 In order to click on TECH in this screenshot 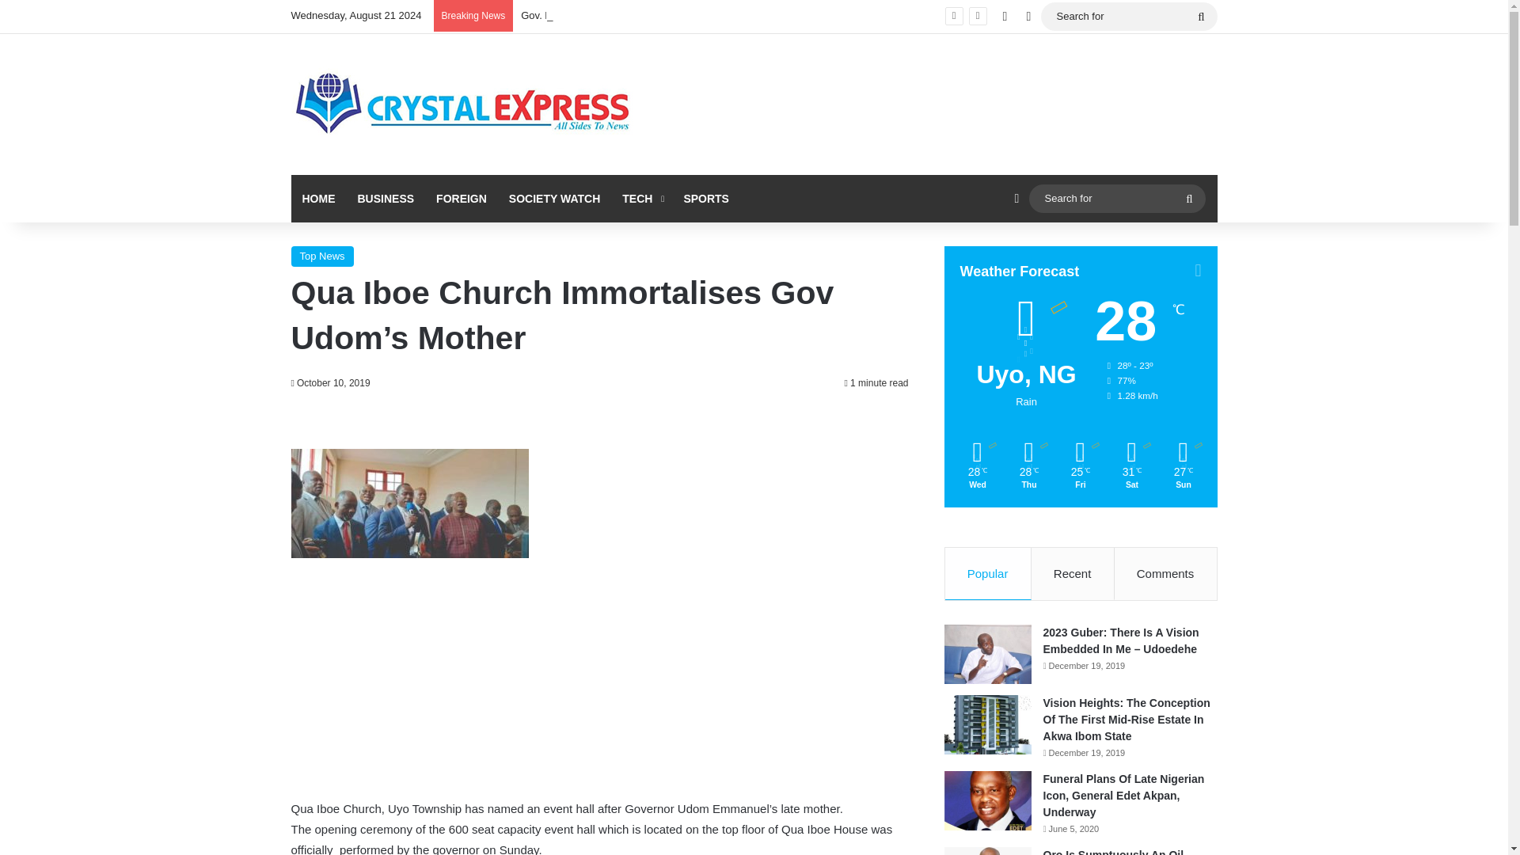, I will do `click(641, 198)`.